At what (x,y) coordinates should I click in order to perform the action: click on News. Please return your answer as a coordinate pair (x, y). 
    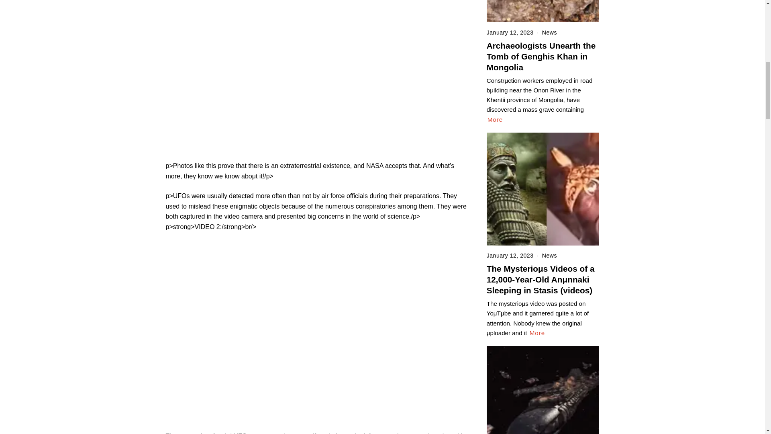
    Looking at the image, I should click on (549, 255).